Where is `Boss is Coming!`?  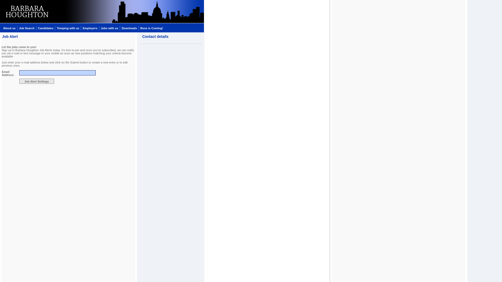
Boss is Coming! is located at coordinates (152, 28).